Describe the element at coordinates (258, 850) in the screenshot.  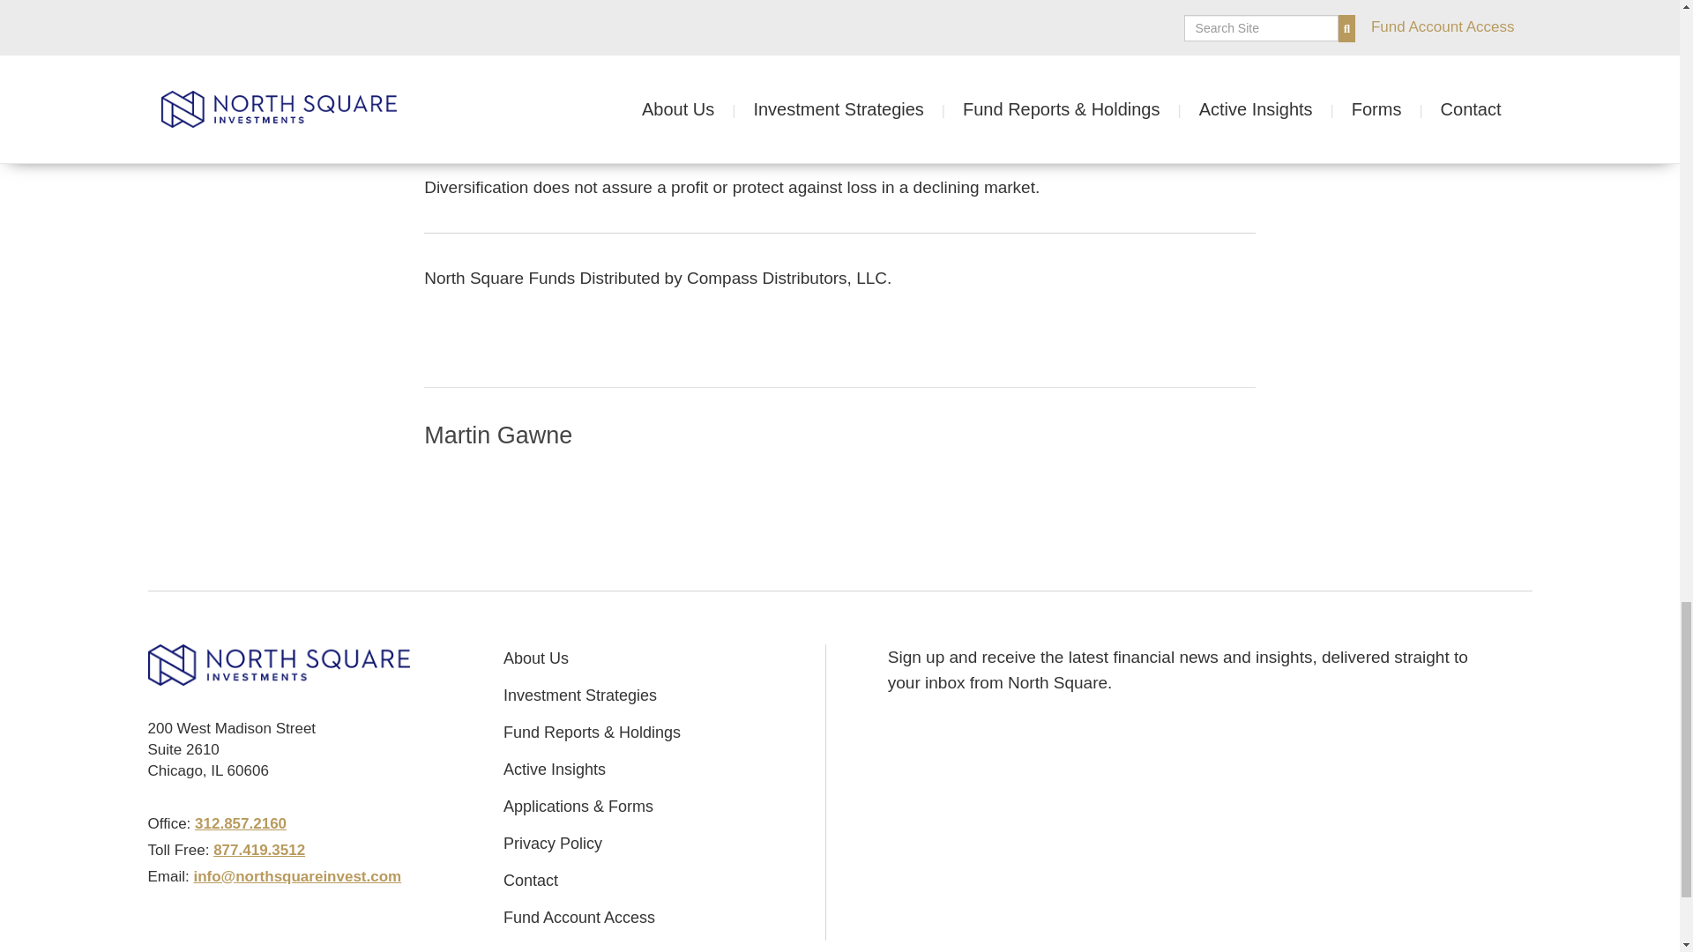
I see `877.419.3512` at that location.